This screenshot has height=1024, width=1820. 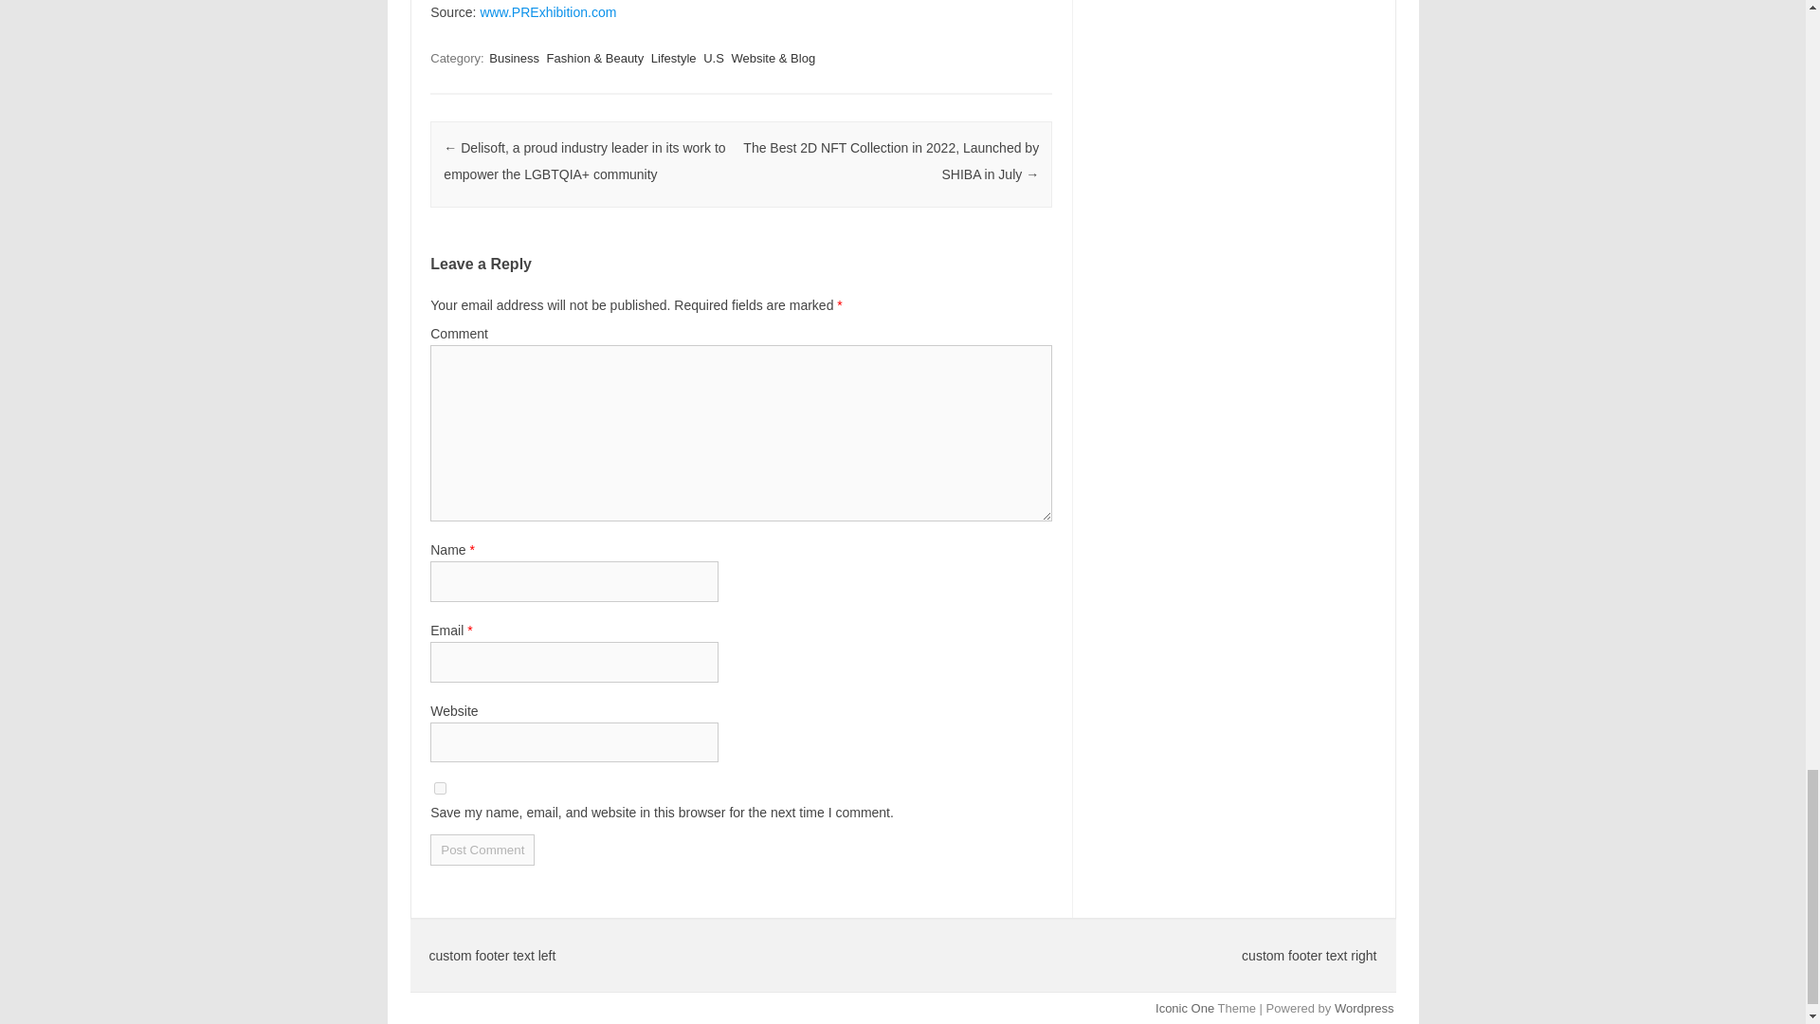 I want to click on Business, so click(x=514, y=58).